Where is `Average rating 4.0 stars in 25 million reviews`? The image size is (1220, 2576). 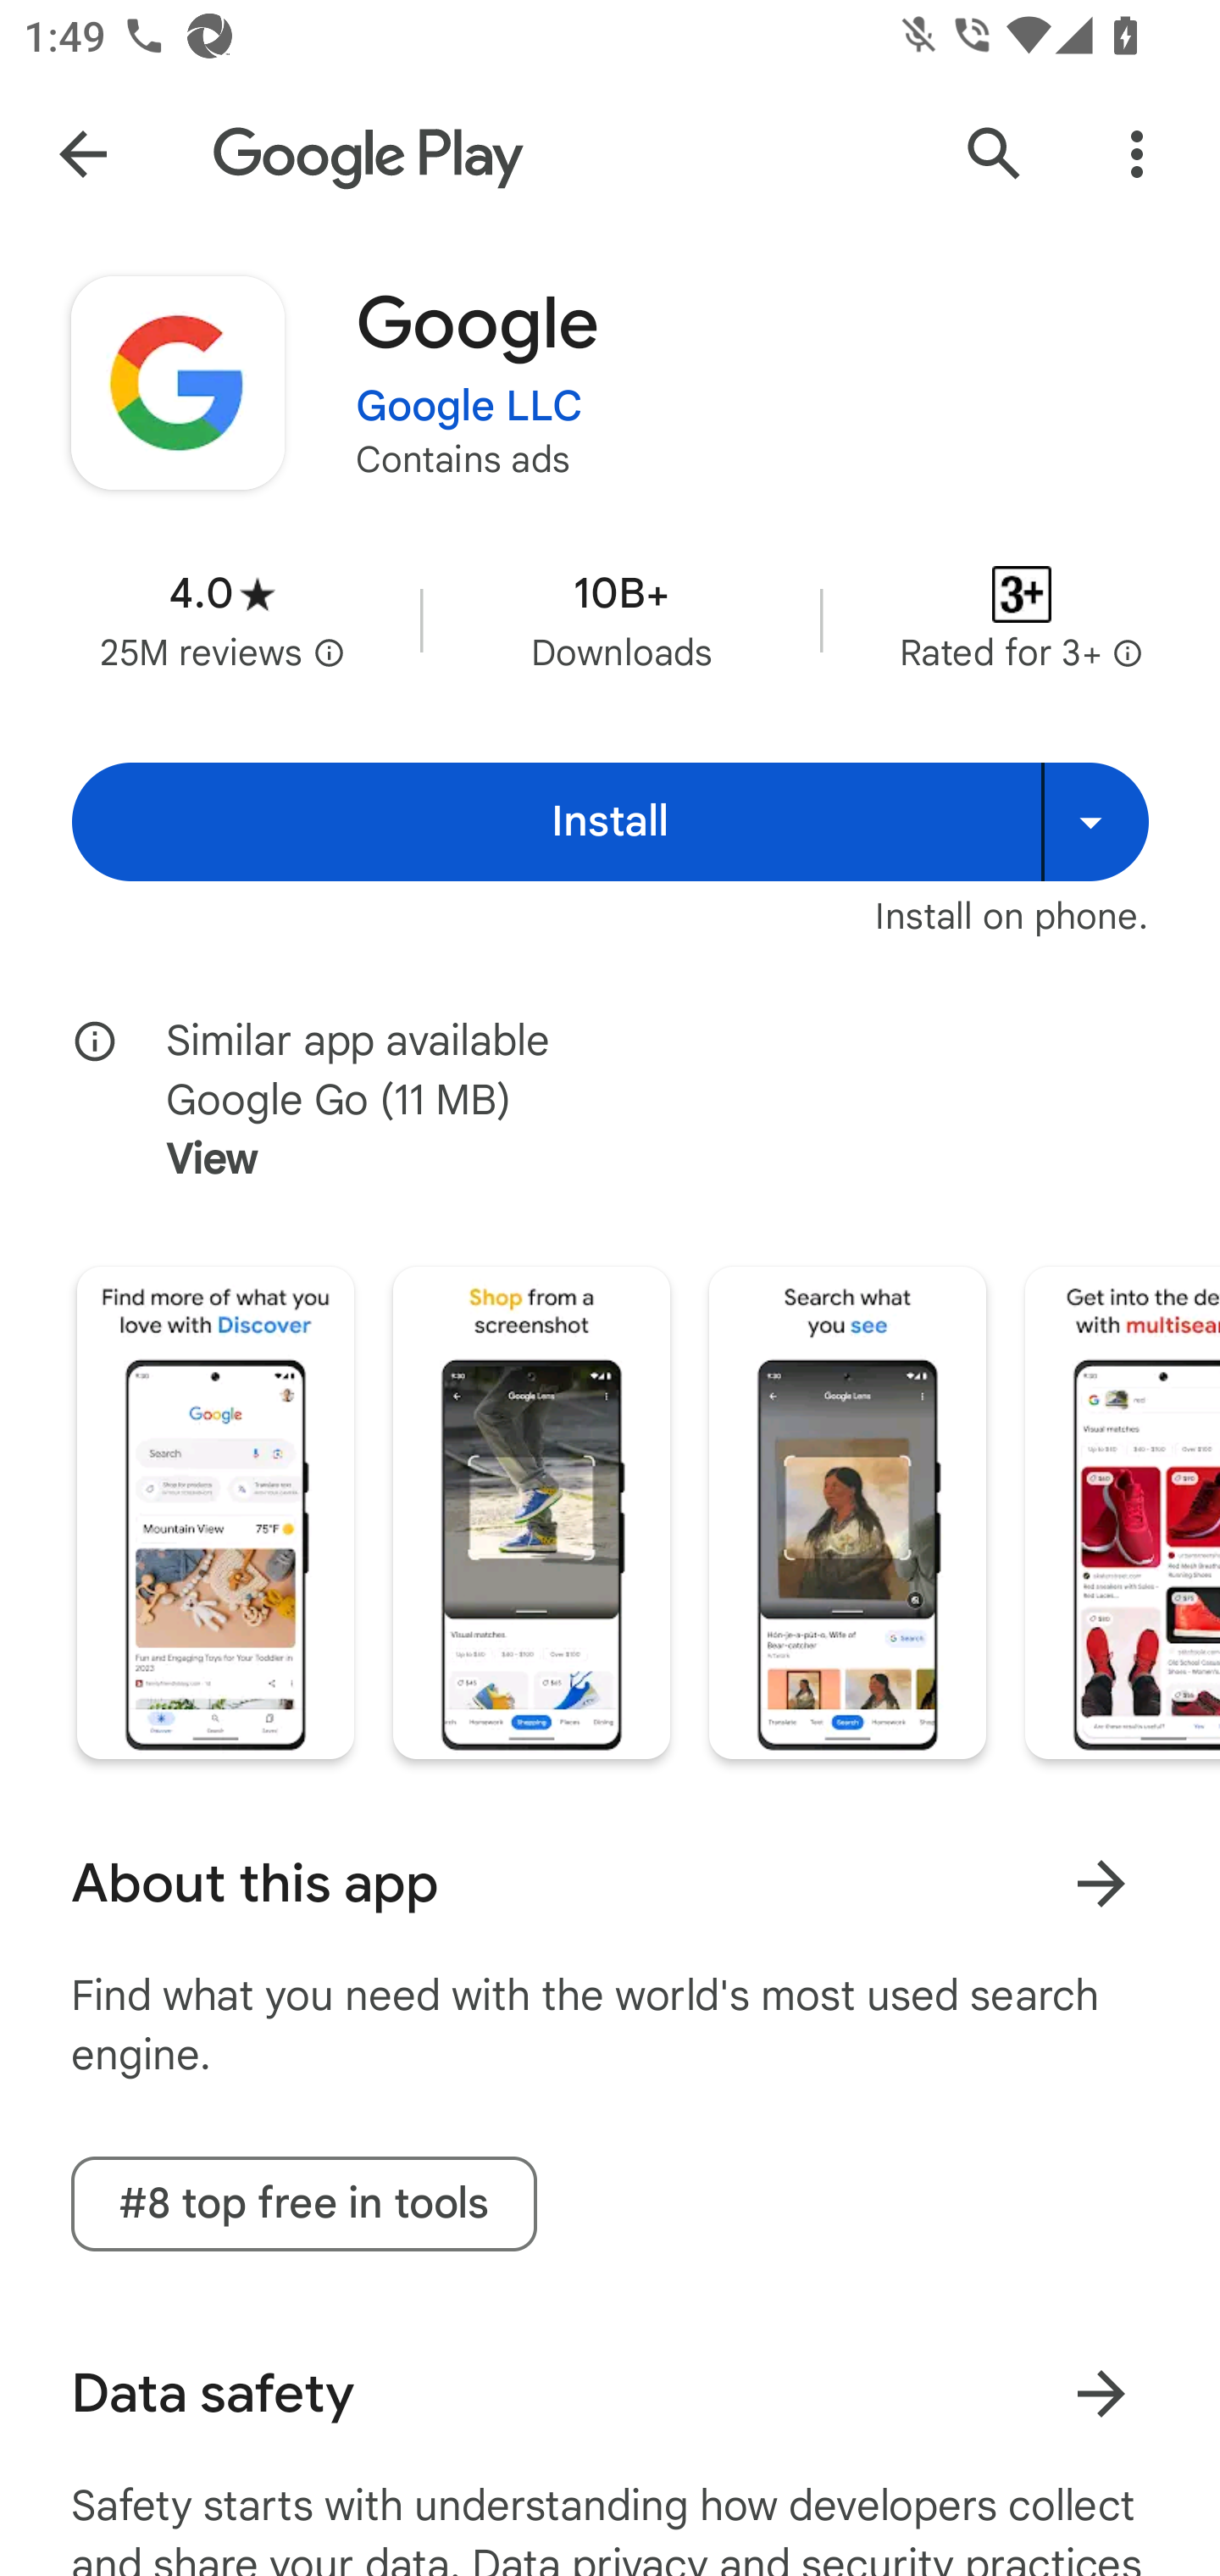
Average rating 4.0 stars in 25 million reviews is located at coordinates (222, 620).